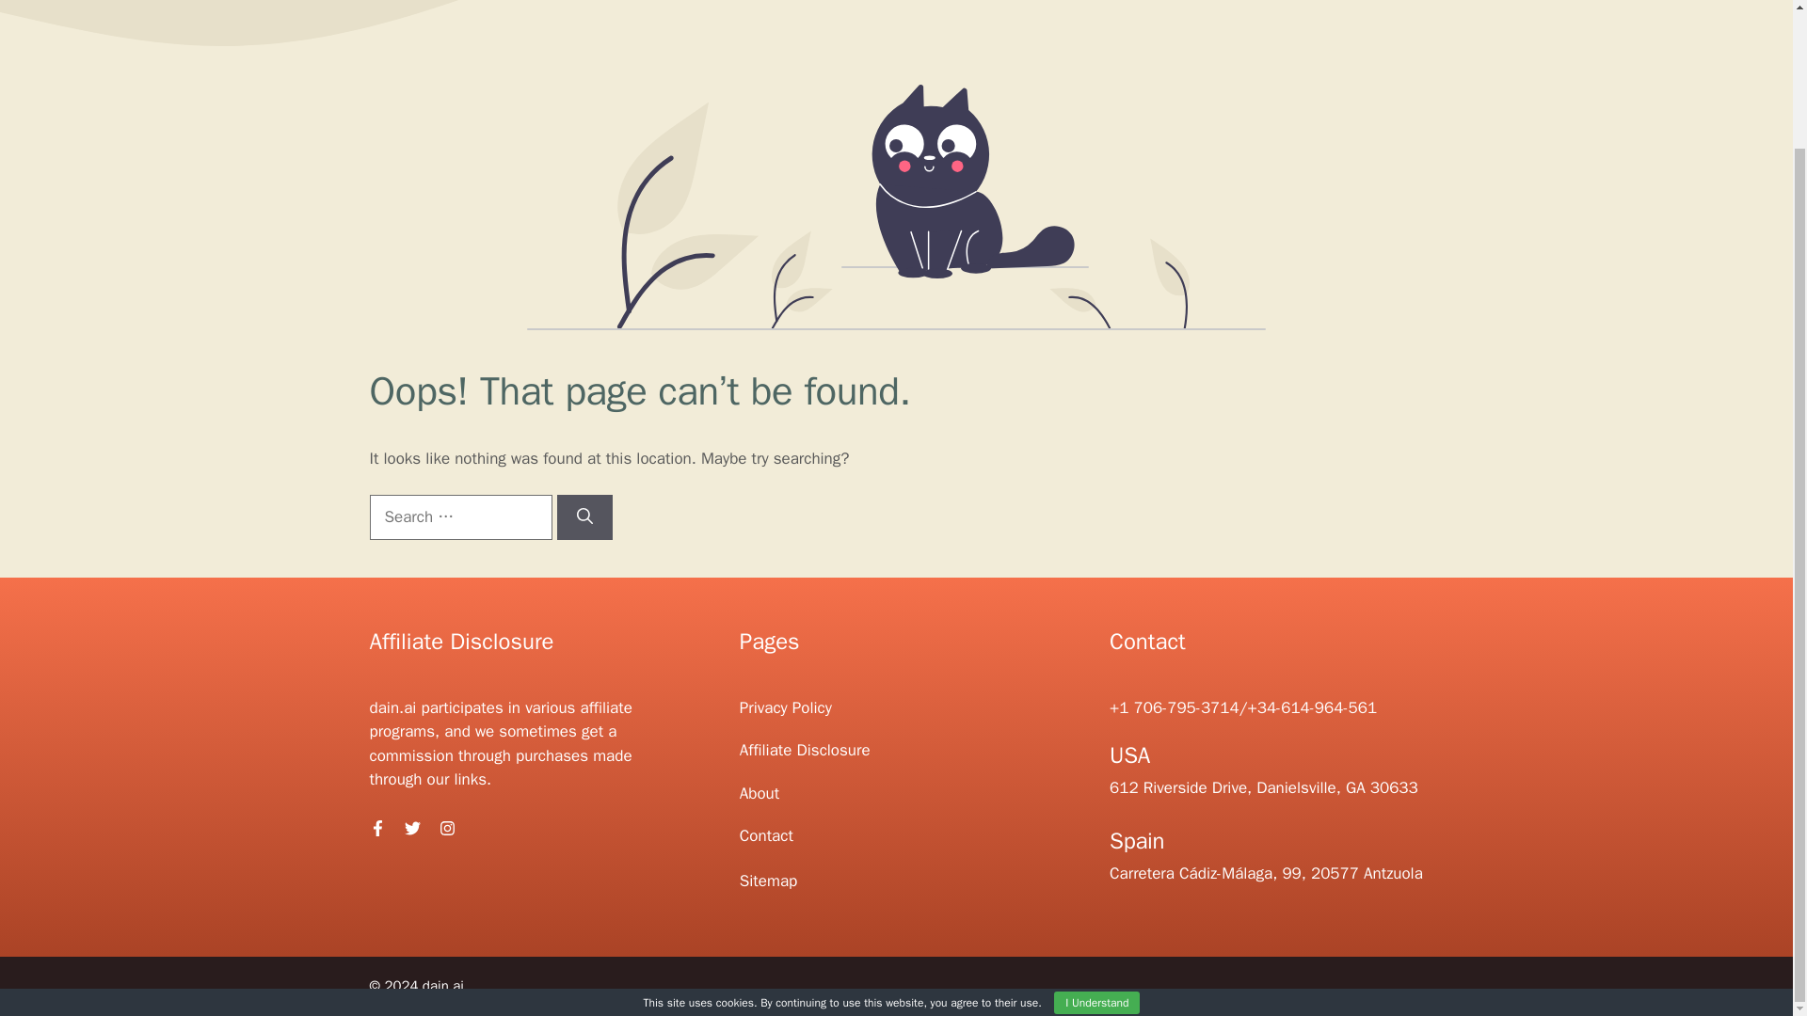 This screenshot has width=1807, height=1016. I want to click on Contact, so click(766, 835).